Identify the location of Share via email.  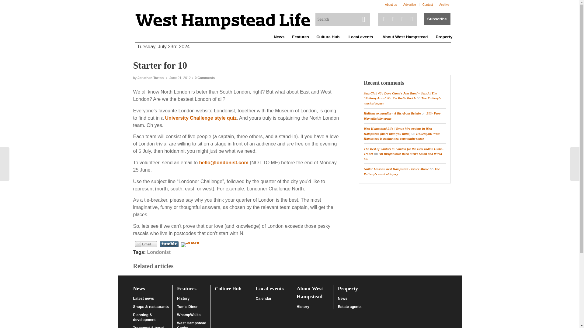
(146, 244).